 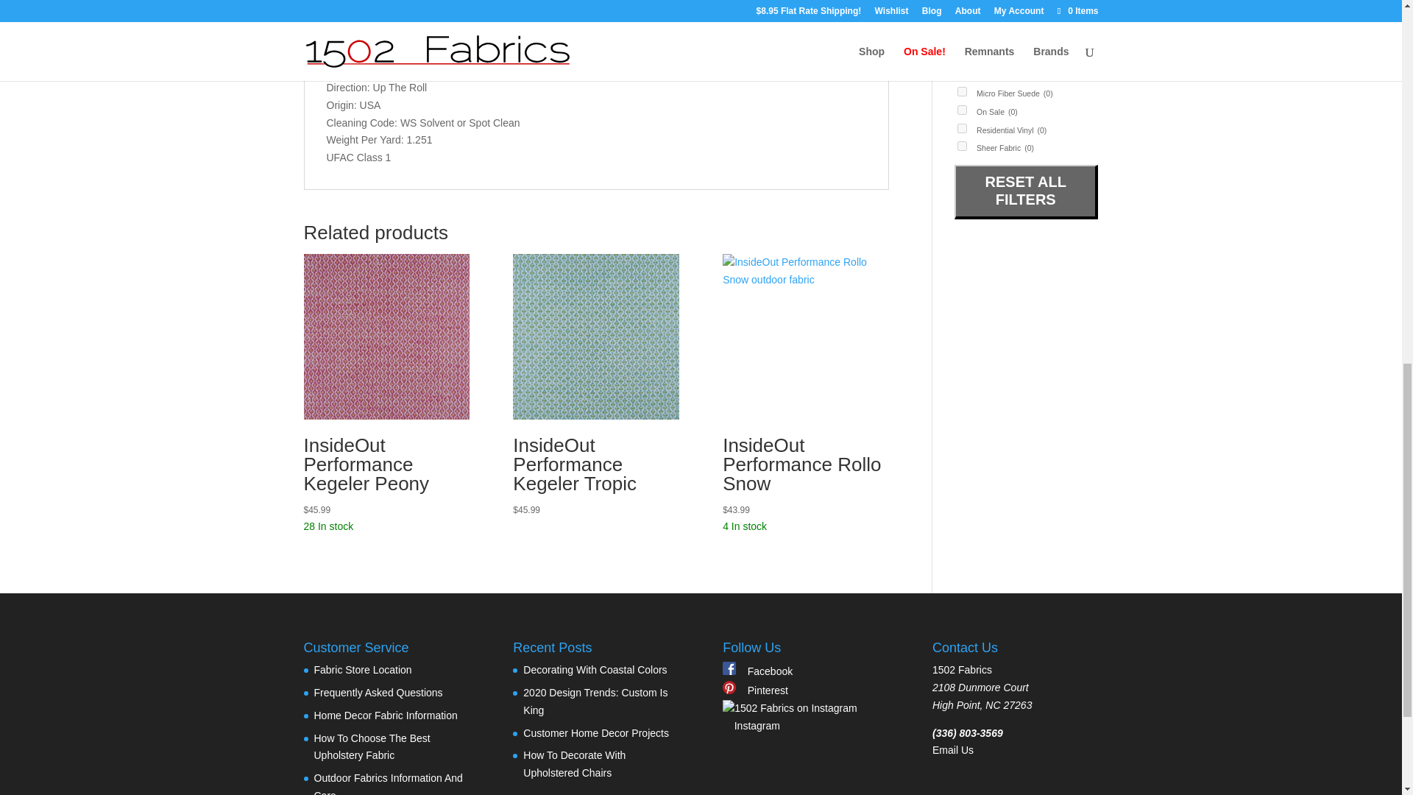 What do you see at coordinates (962, 109) in the screenshot?
I see `on-sale` at bounding box center [962, 109].